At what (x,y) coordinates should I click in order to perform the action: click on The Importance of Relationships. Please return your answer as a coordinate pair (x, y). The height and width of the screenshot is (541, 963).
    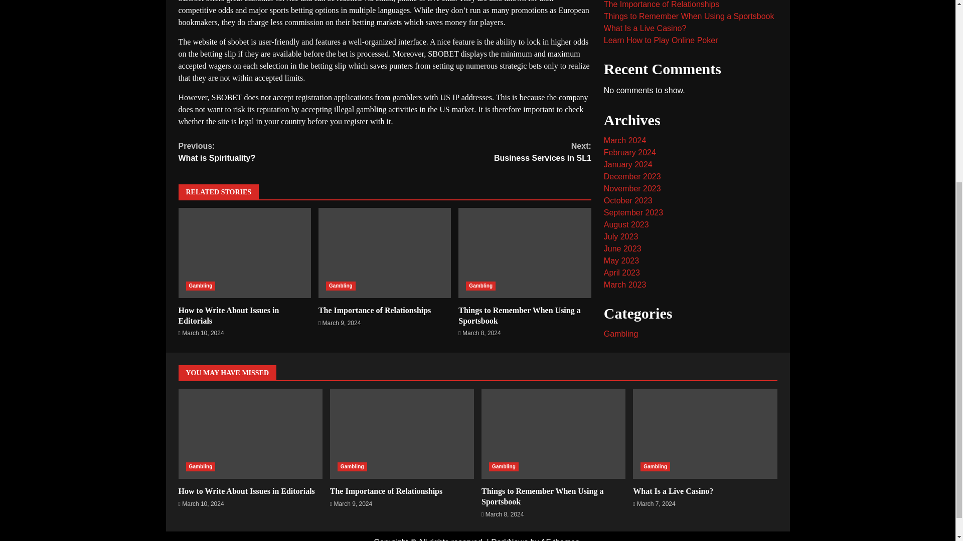
    Looking at the image, I should click on (632, 125).